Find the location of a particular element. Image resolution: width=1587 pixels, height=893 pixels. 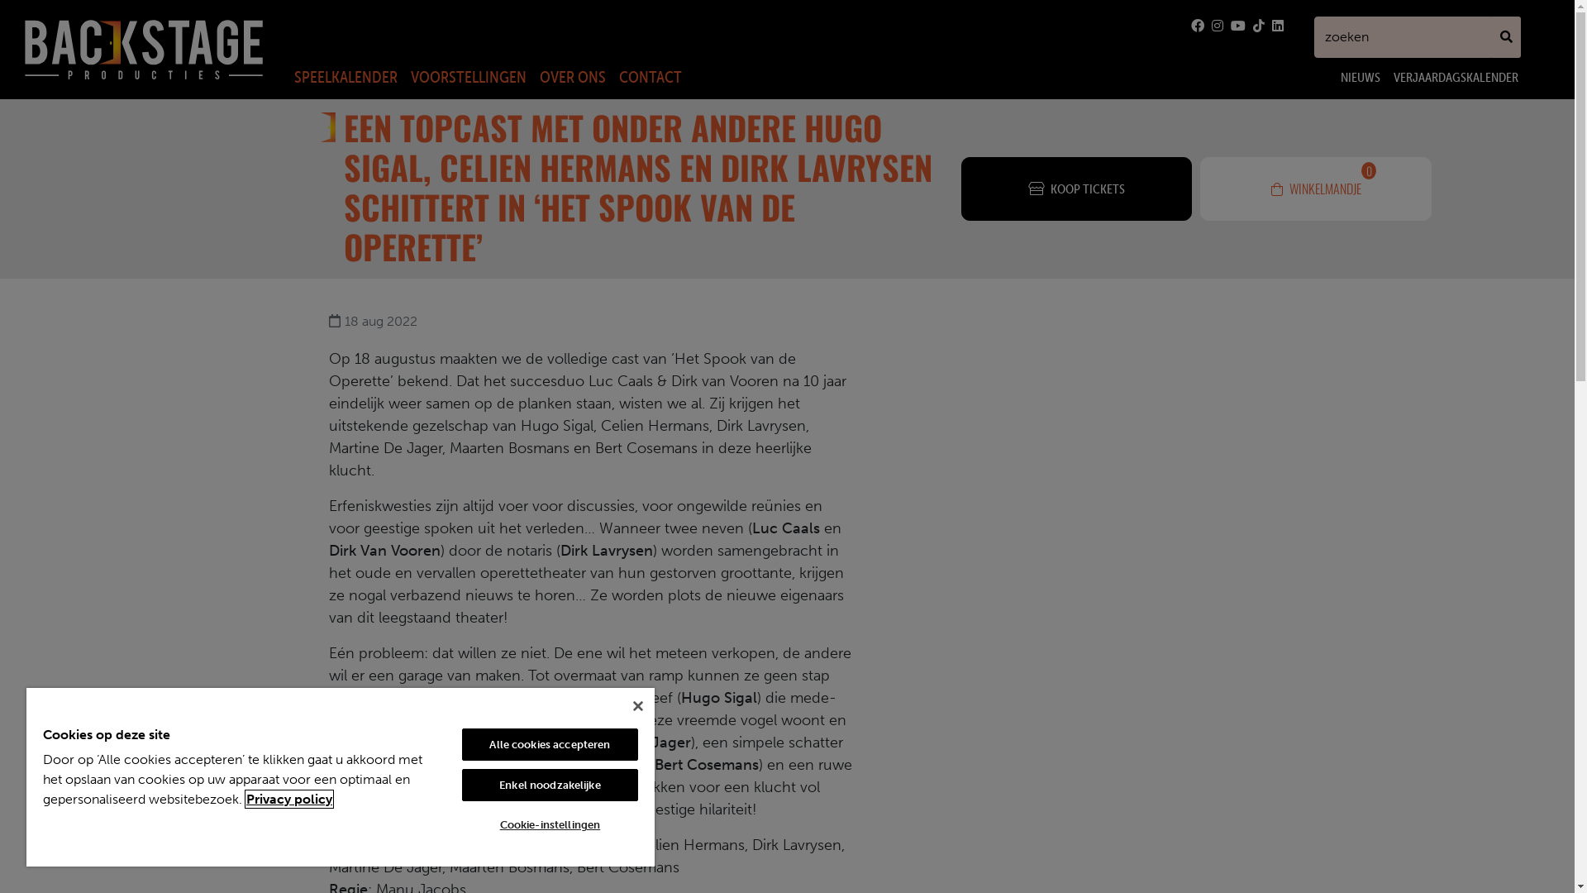

Alle cookies accepteren is located at coordinates (550, 744).